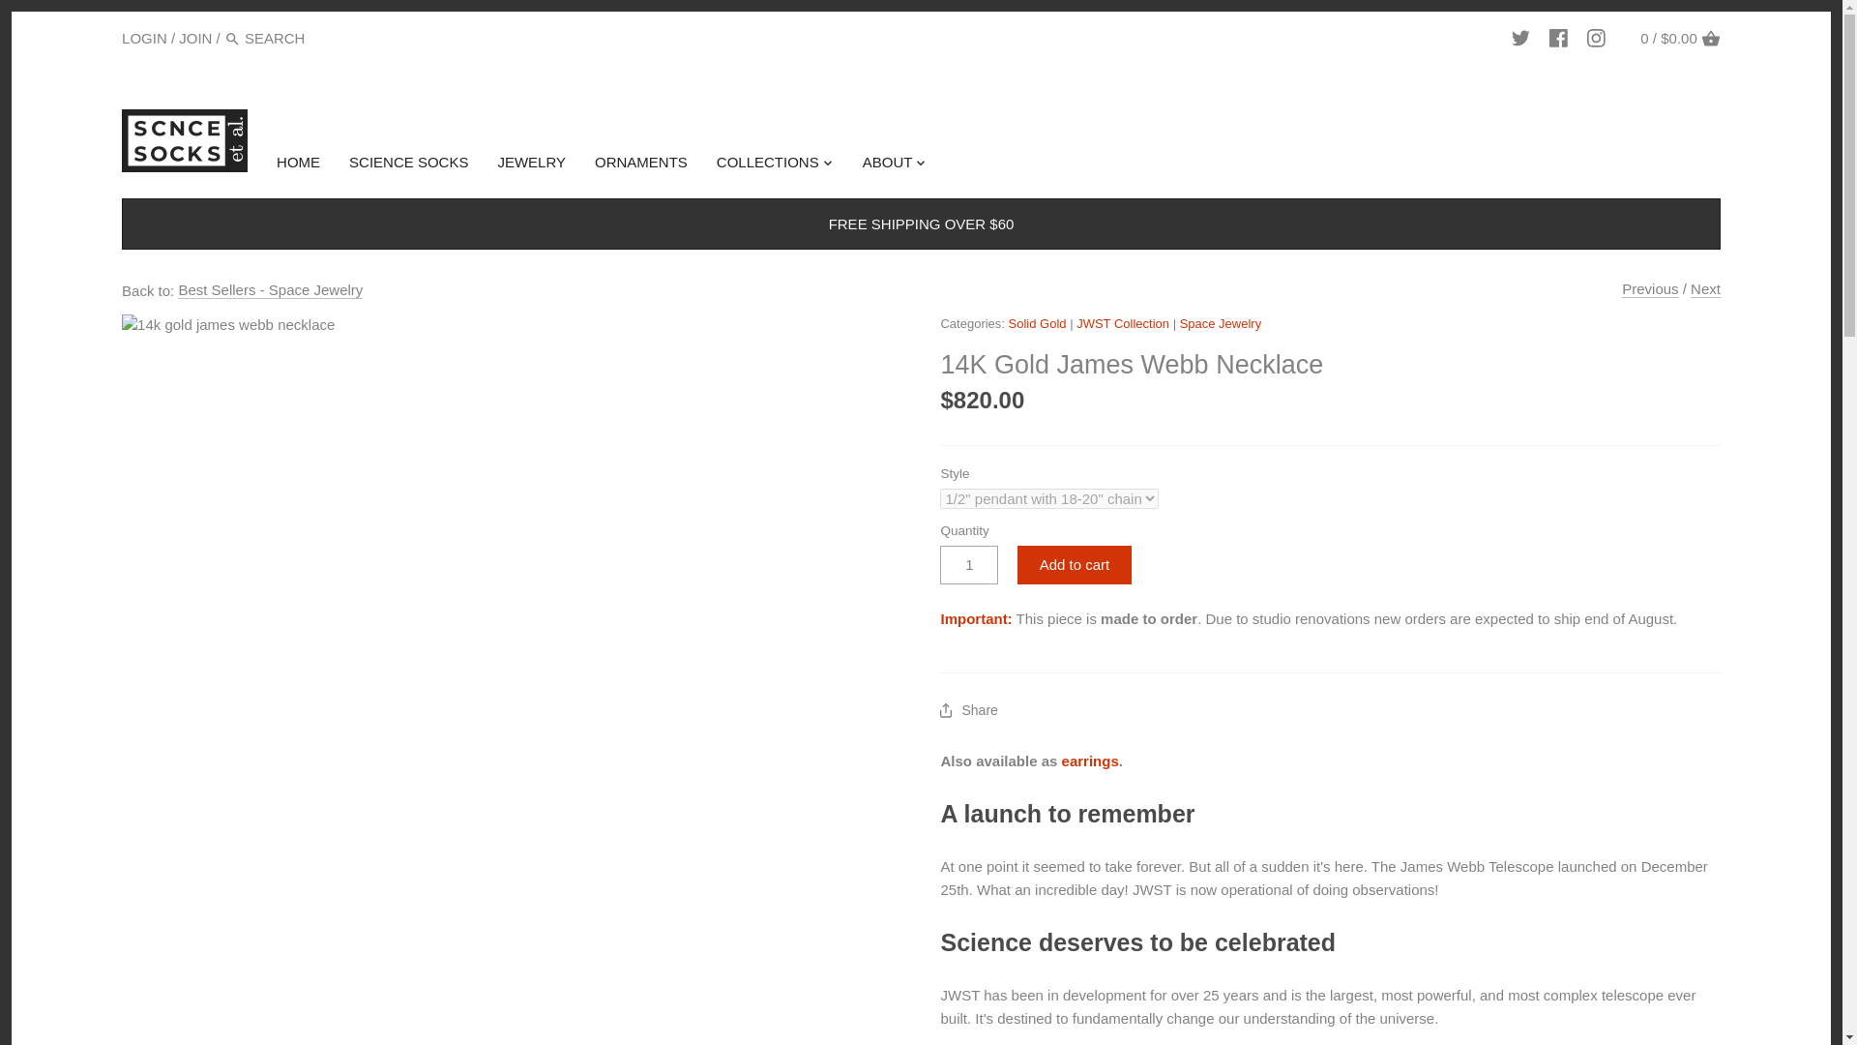 This screenshot has width=1857, height=1045. I want to click on Share, so click(968, 710).